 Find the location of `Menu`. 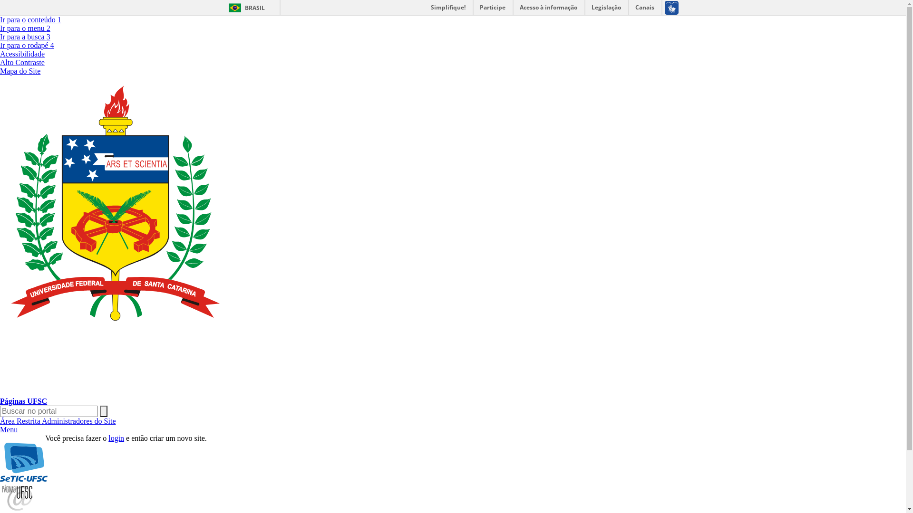

Menu is located at coordinates (9, 429).